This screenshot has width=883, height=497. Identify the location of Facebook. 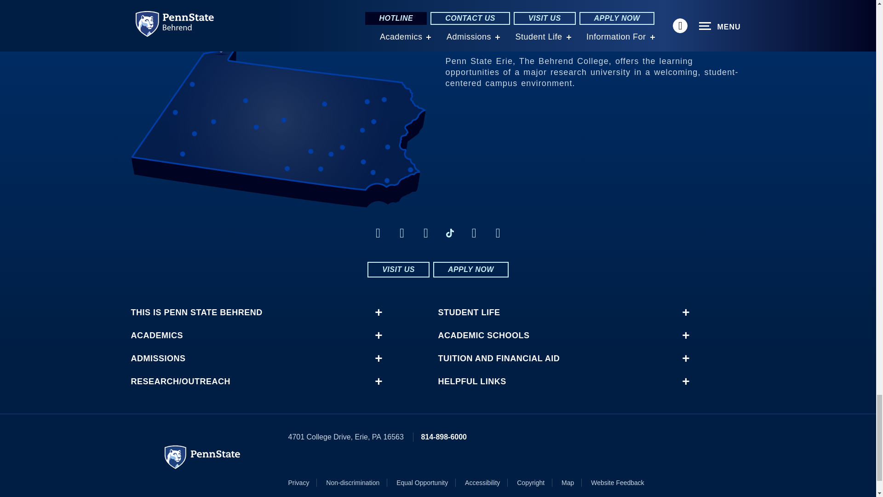
(378, 233).